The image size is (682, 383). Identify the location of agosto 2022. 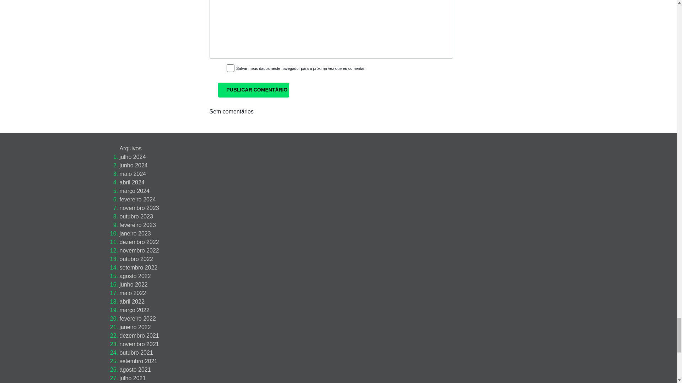
(135, 276).